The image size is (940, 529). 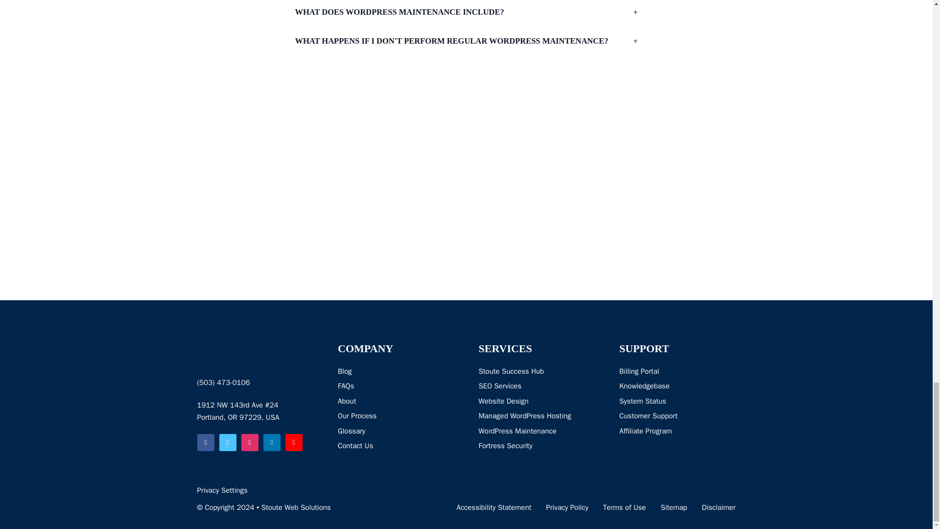 What do you see at coordinates (357, 446) in the screenshot?
I see `Contact Us` at bounding box center [357, 446].